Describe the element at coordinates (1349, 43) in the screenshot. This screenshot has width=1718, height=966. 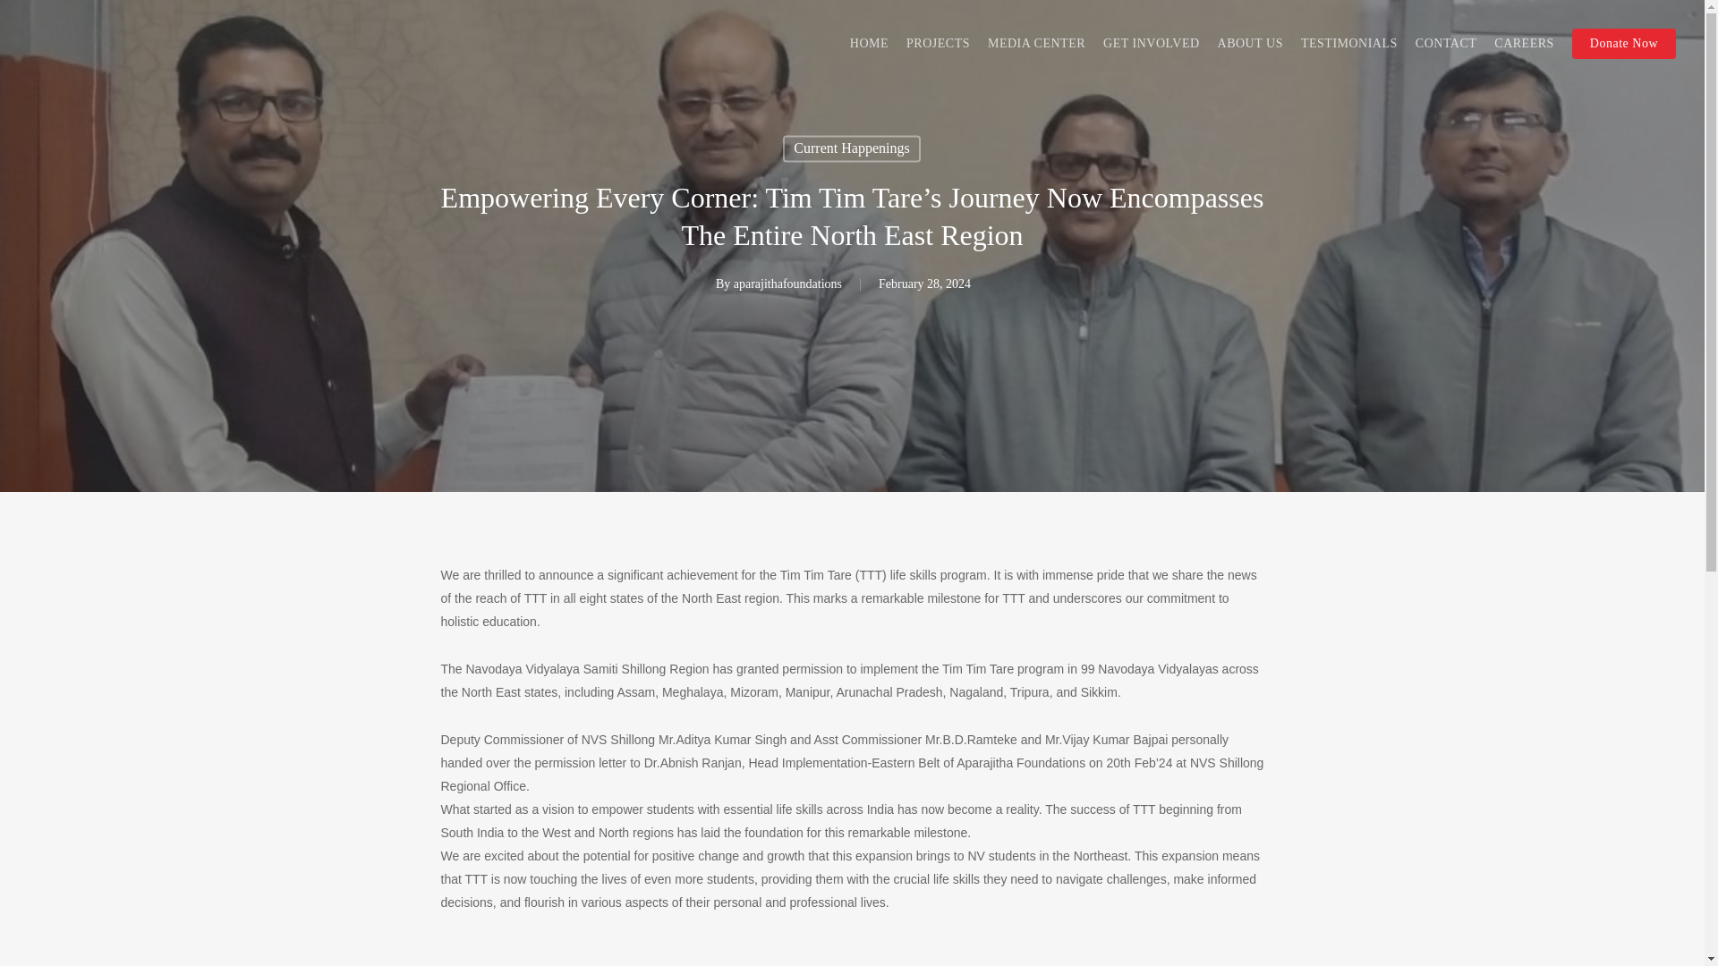
I see `TESTIMONIALS` at that location.